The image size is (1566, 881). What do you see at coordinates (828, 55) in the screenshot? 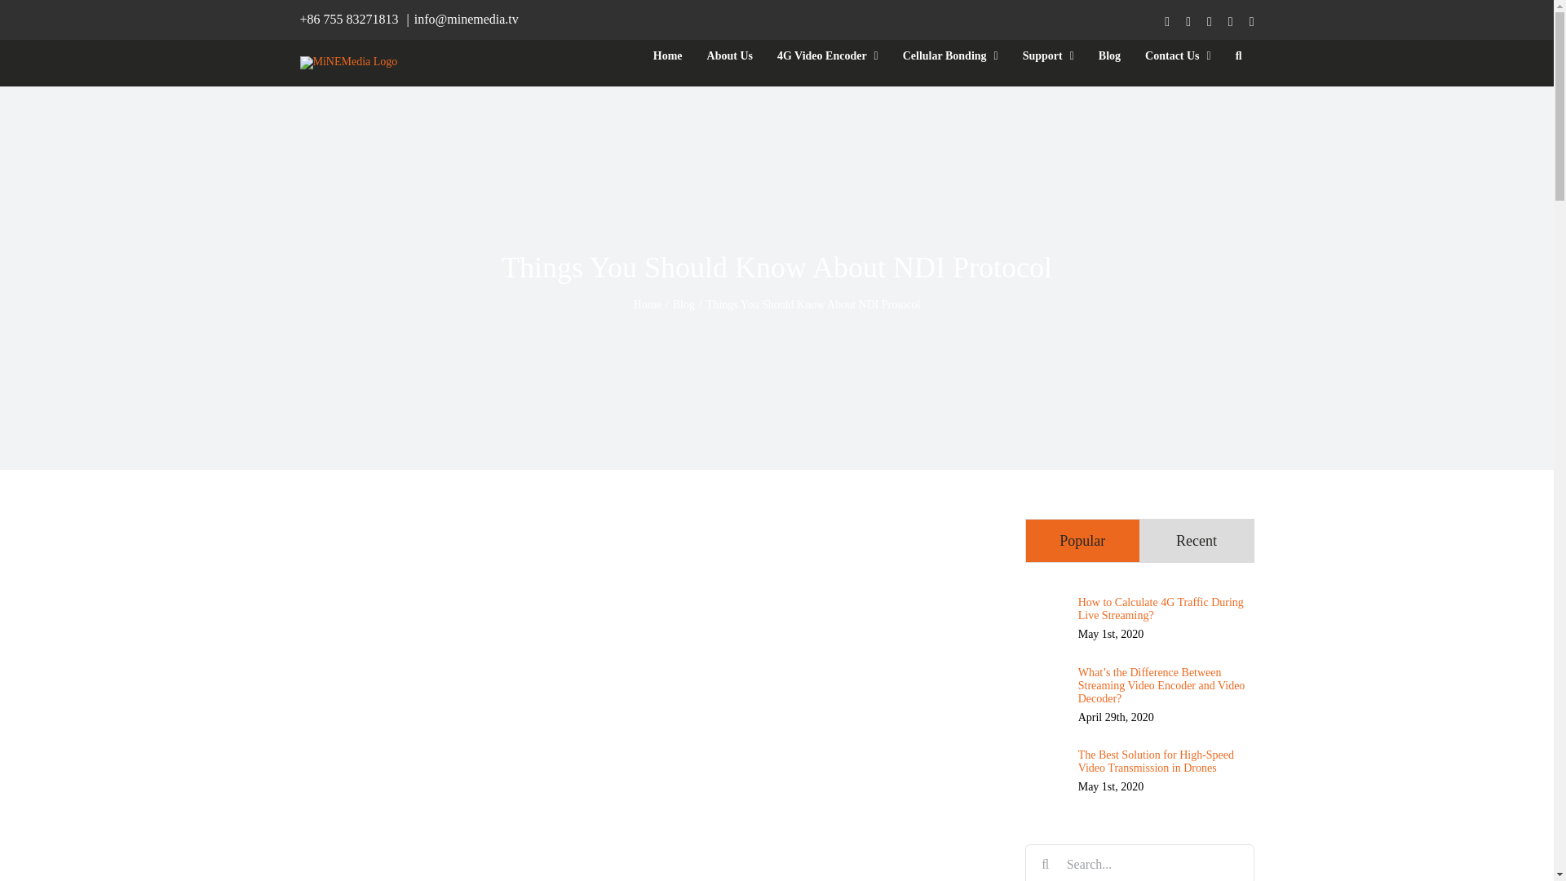
I see `4G Video Encoder` at bounding box center [828, 55].